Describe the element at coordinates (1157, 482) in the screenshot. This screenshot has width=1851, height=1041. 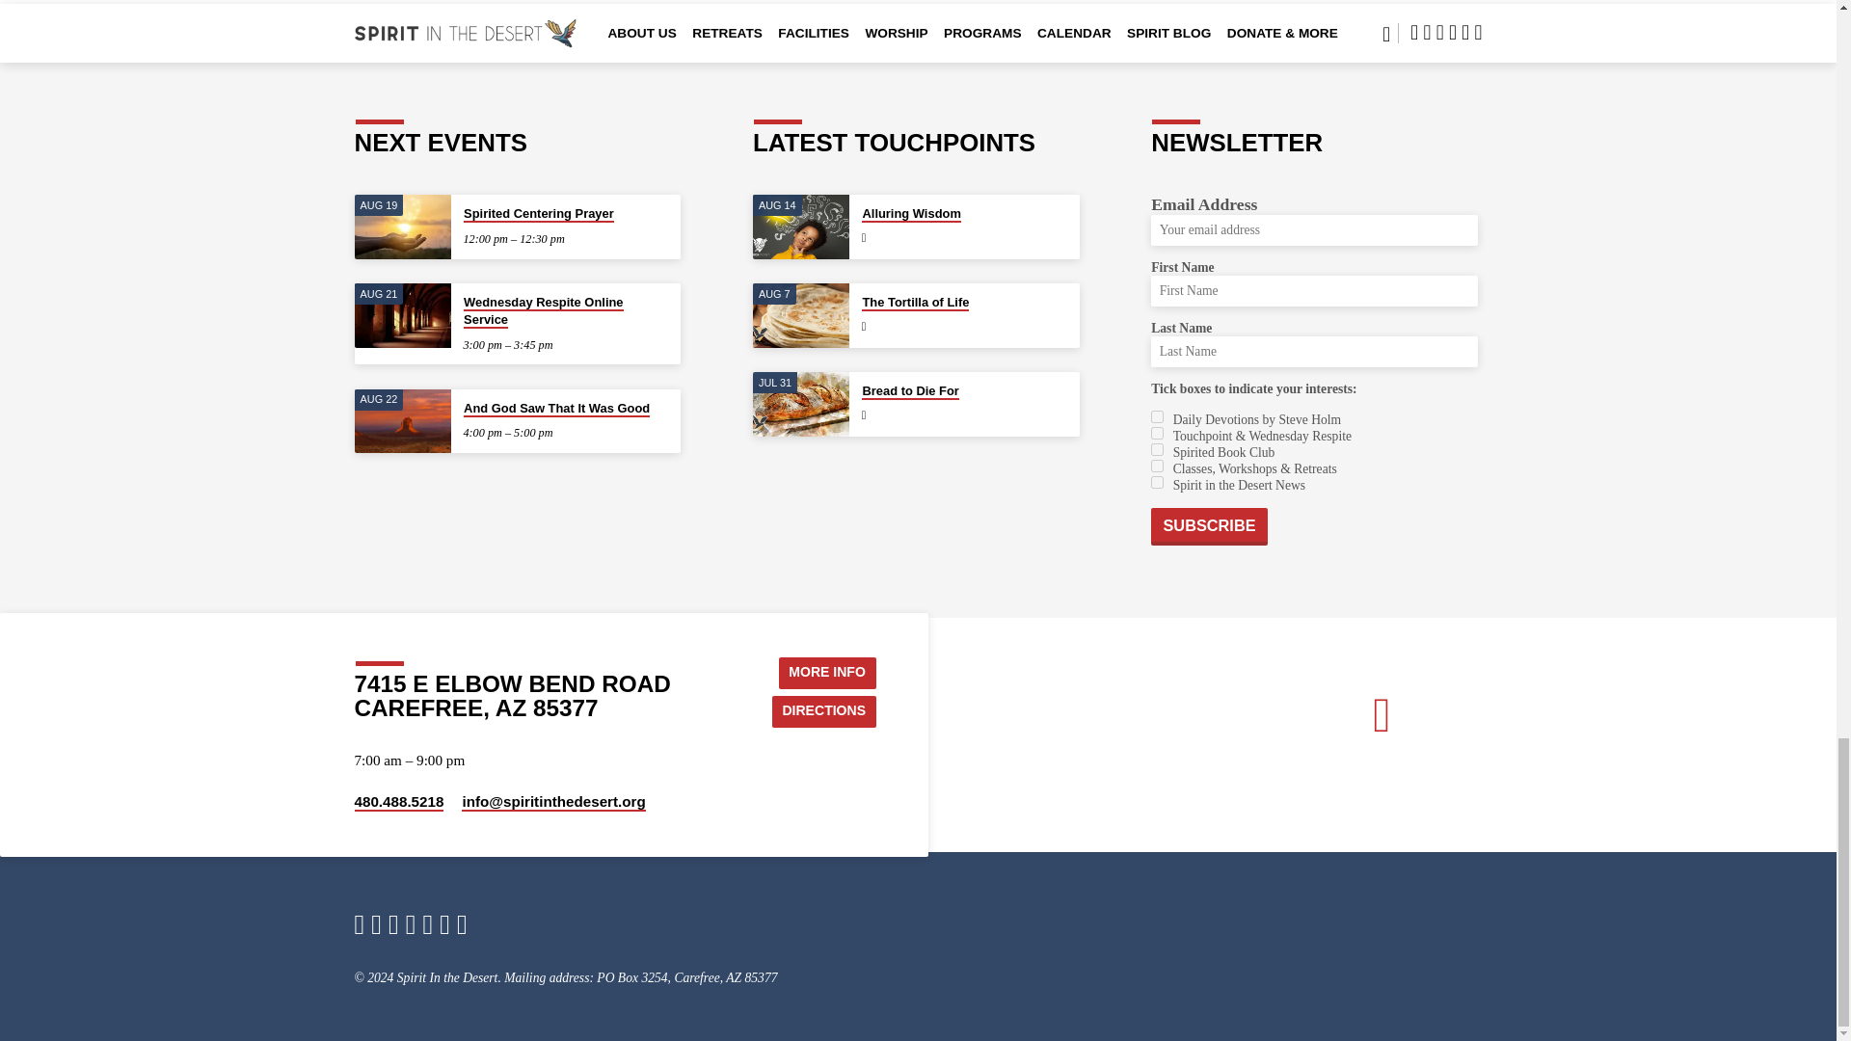
I see `db06863268` at that location.